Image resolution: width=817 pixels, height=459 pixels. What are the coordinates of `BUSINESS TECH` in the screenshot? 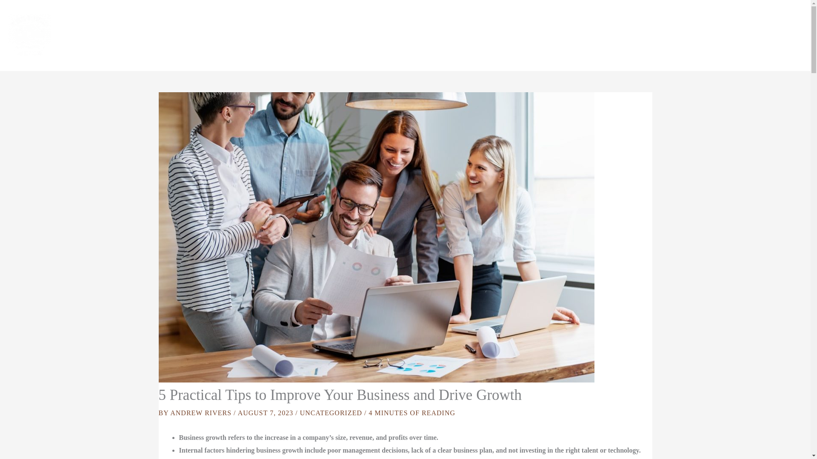 It's located at (592, 35).